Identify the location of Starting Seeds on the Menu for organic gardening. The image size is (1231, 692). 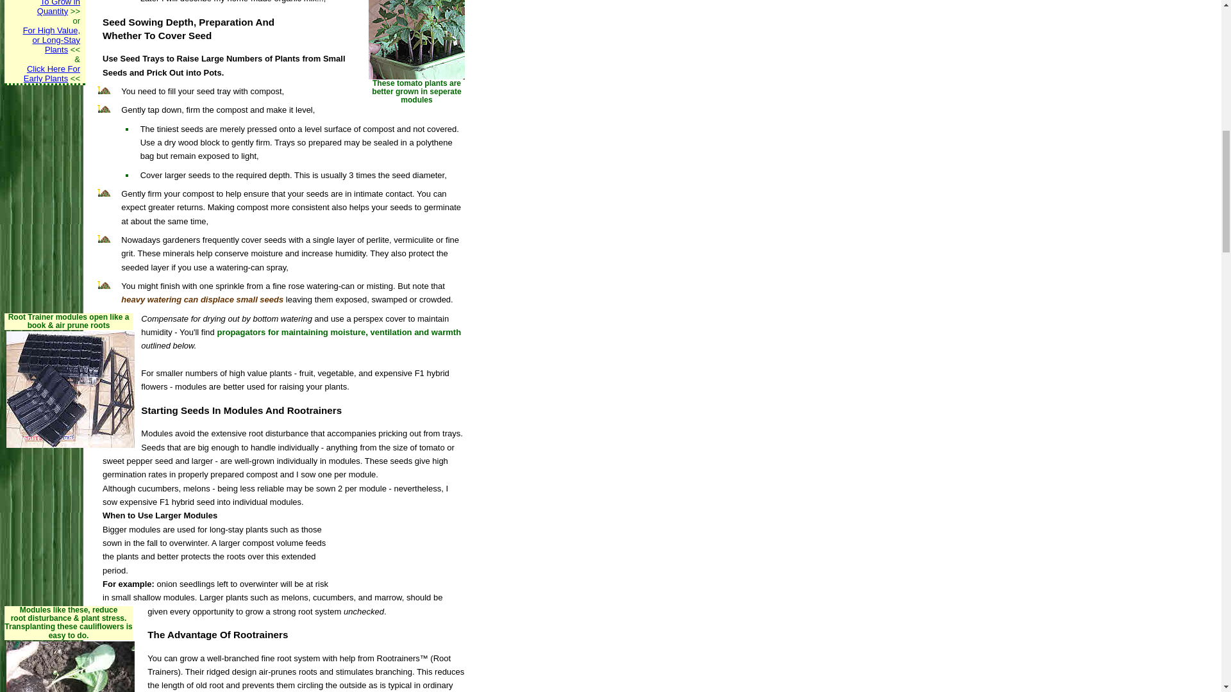
(51, 73).